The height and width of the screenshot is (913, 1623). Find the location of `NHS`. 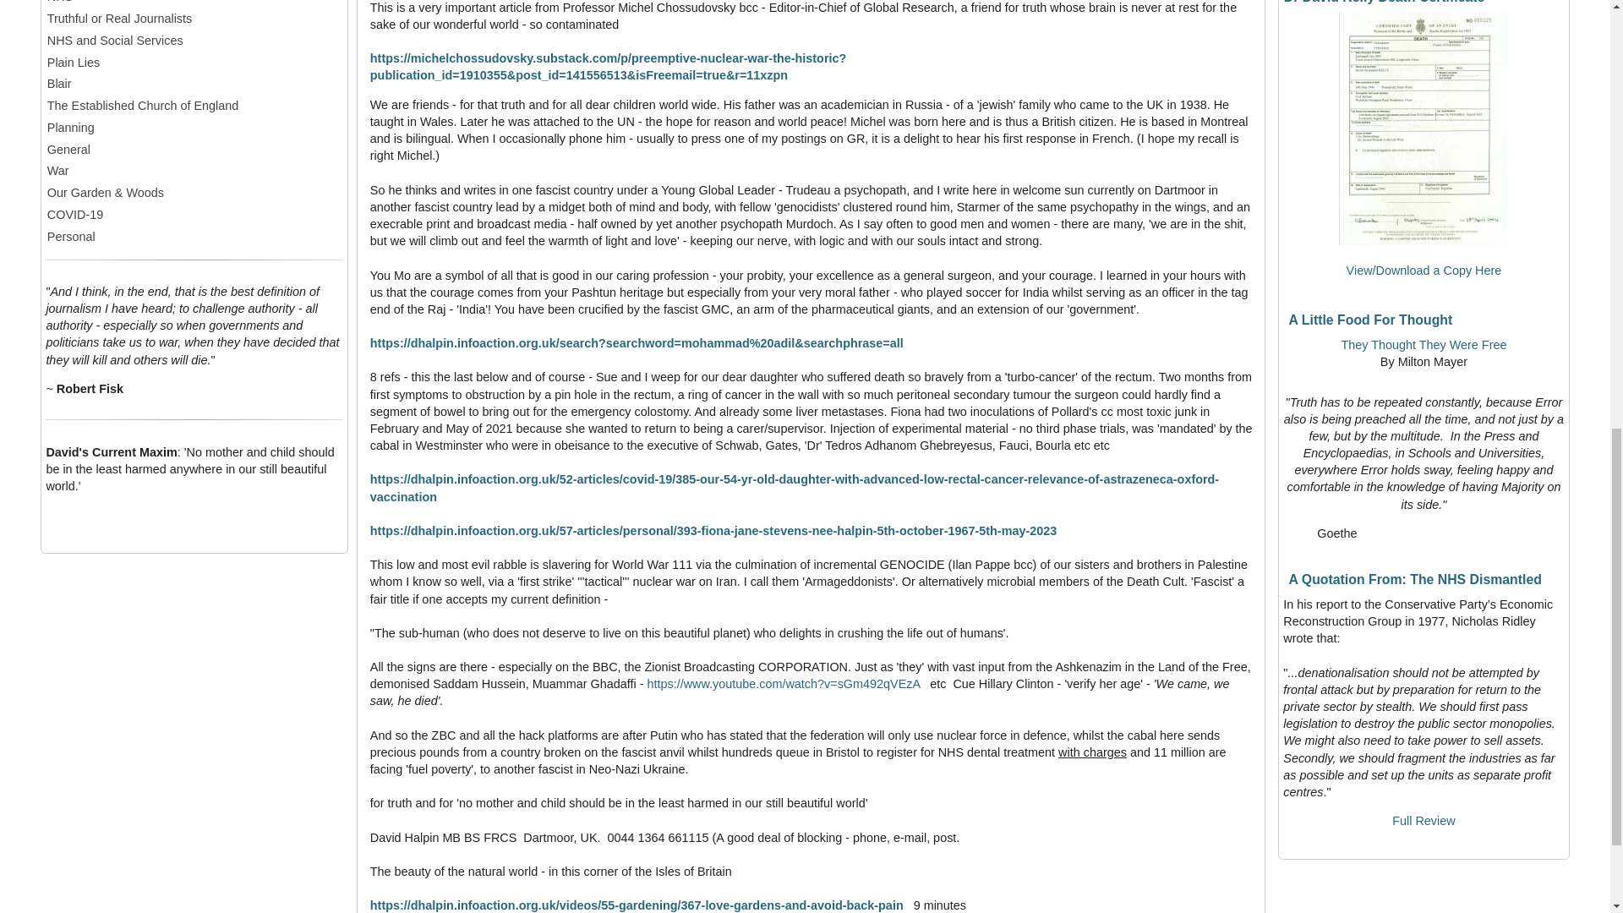

NHS is located at coordinates (194, 3).